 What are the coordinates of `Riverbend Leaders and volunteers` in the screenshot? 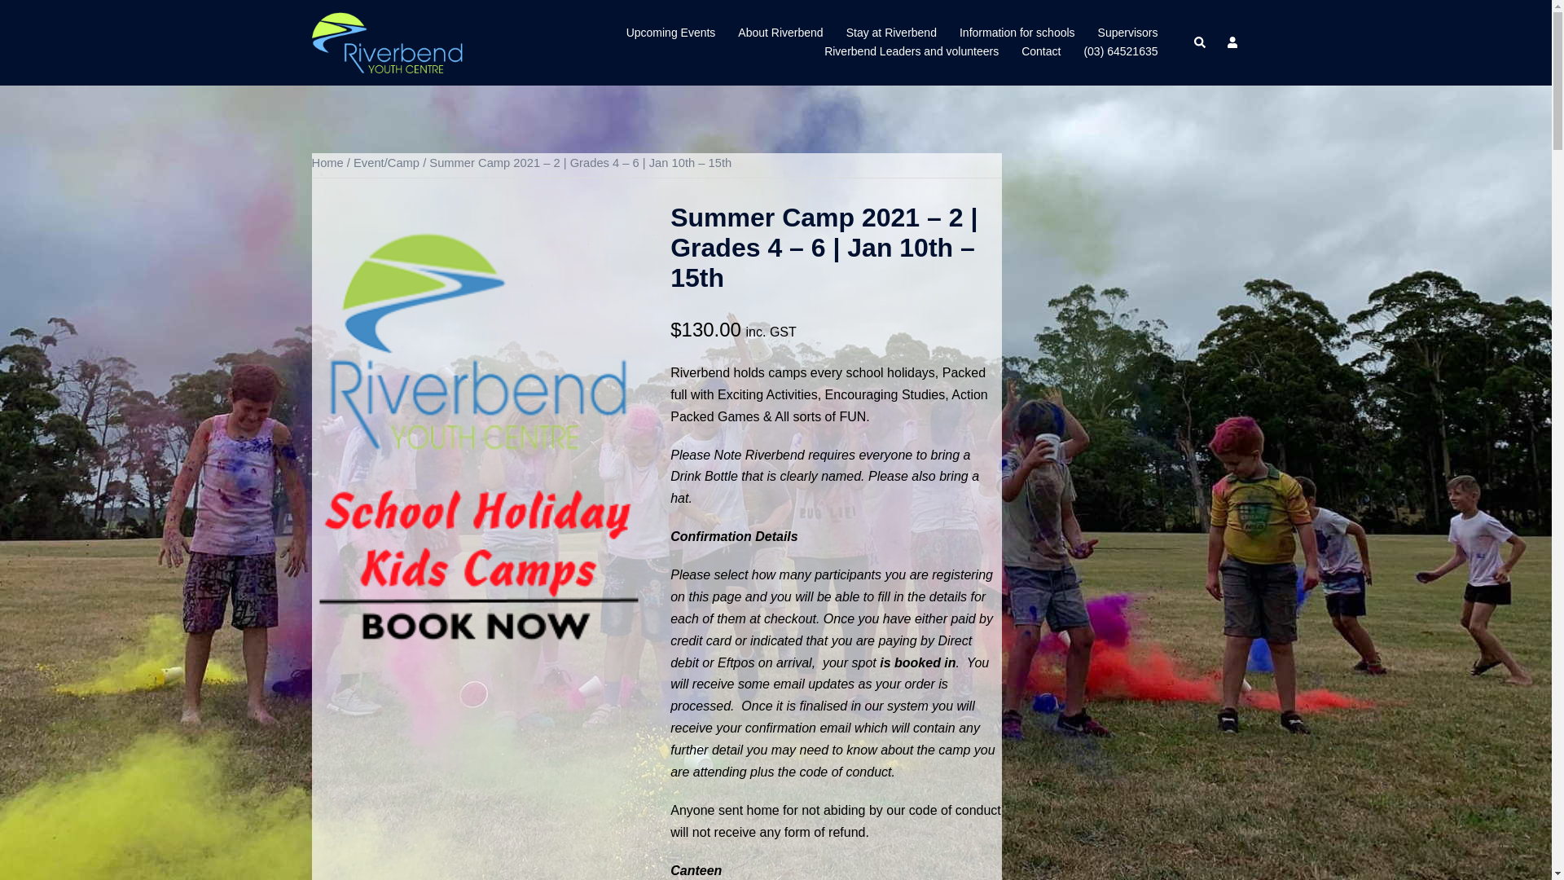 It's located at (912, 52).